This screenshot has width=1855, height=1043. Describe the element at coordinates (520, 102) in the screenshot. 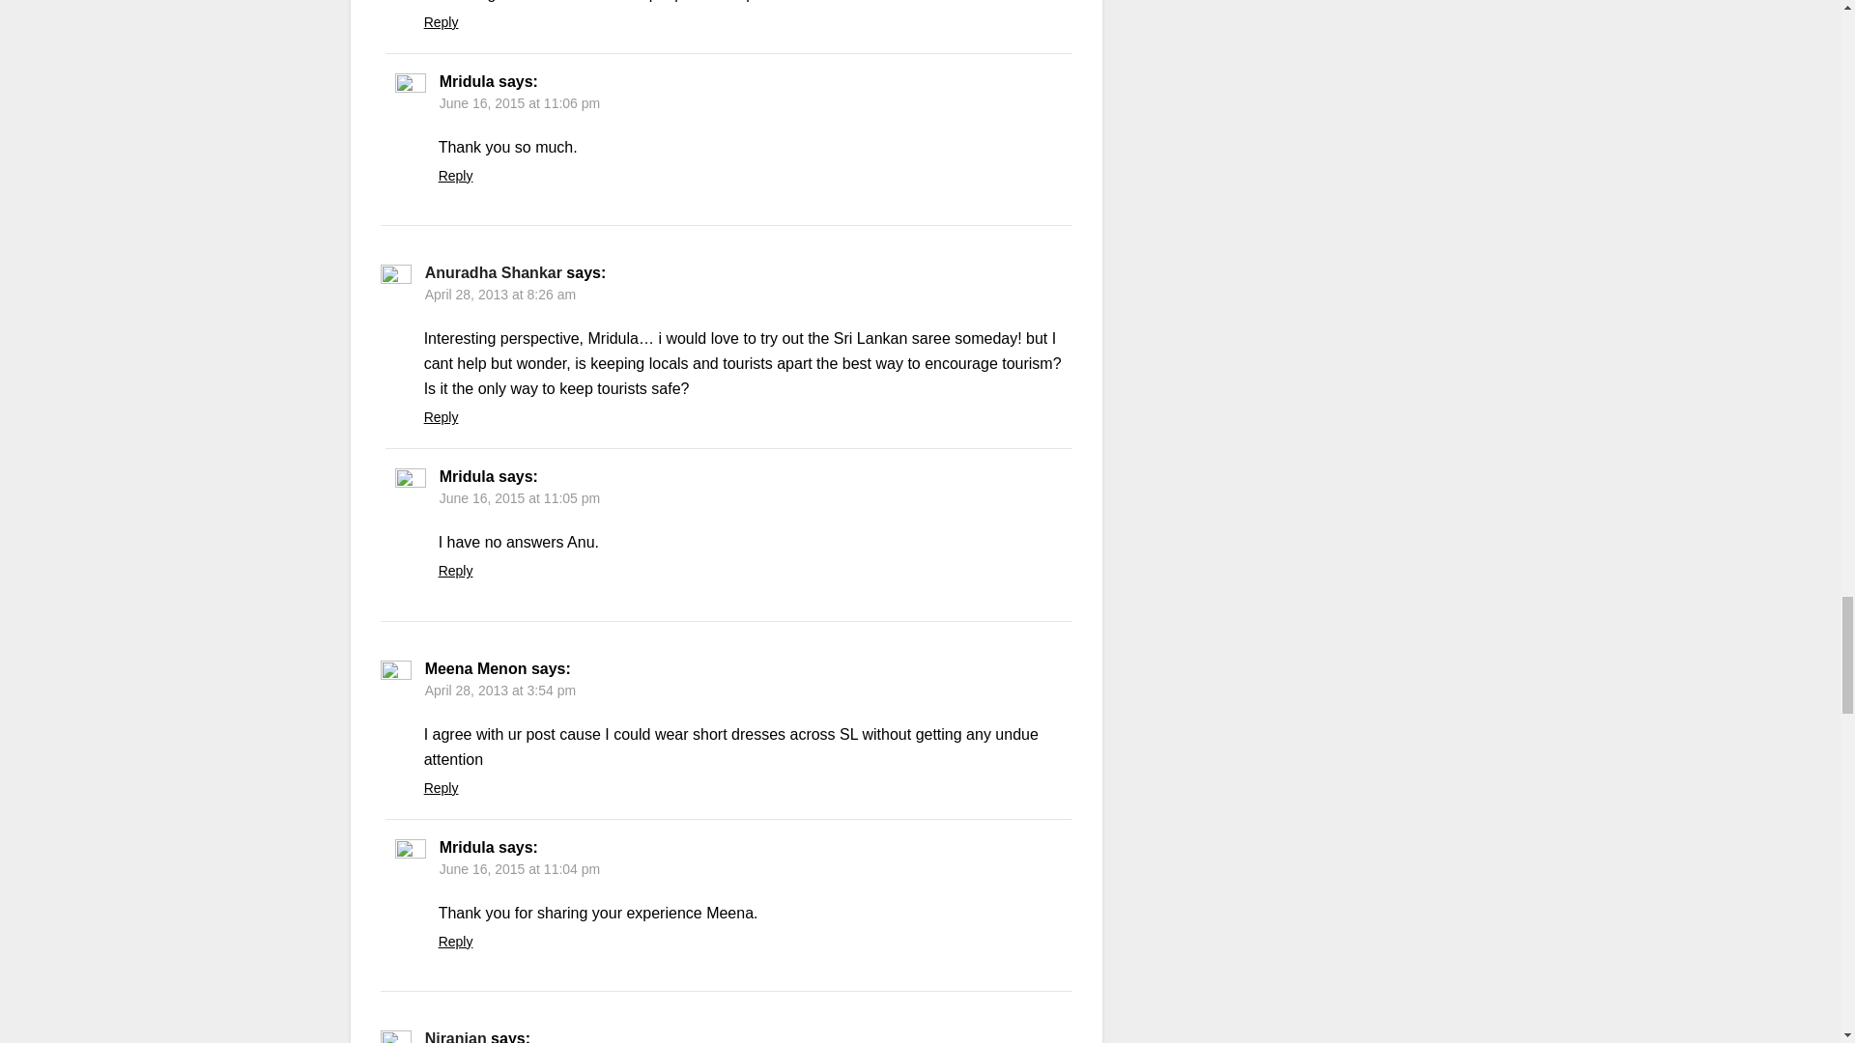

I see `June 16, 2015 at 11:06 pm` at that location.